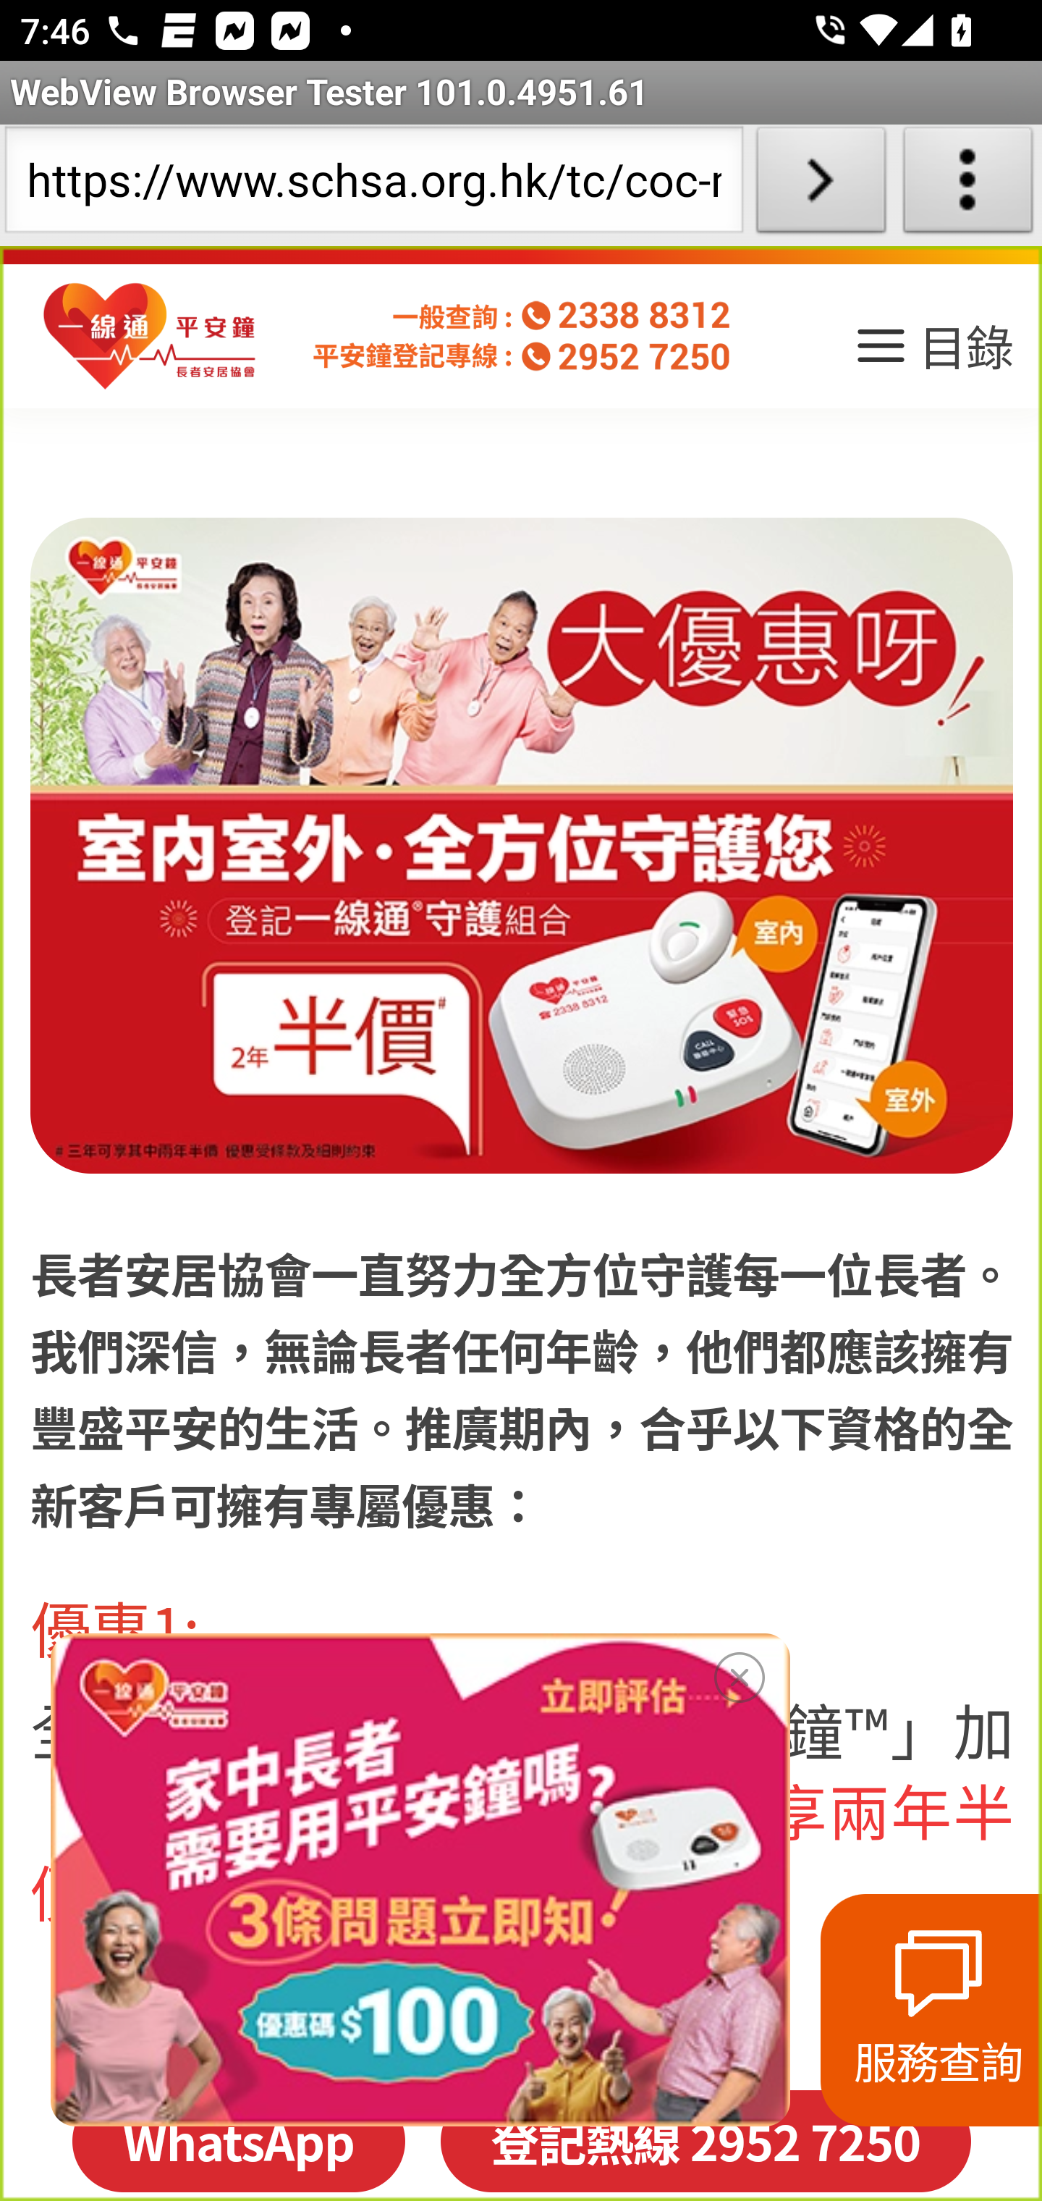 The image size is (1042, 2201). I want to click on homepage, so click(151, 337).